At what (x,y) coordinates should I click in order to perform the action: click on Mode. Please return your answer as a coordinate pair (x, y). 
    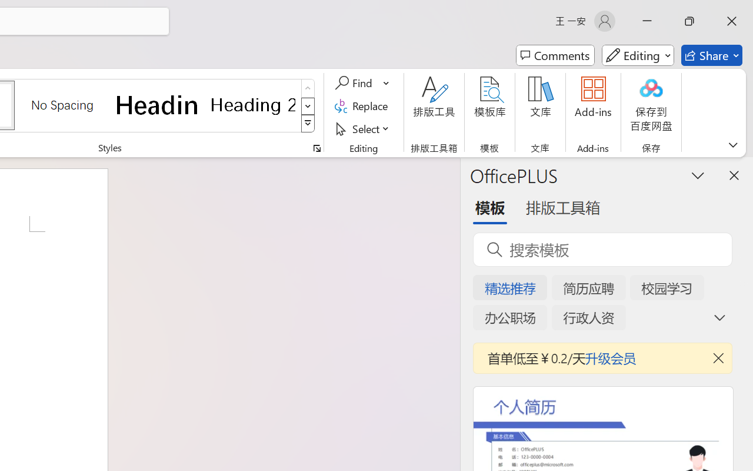
    Looking at the image, I should click on (638, 55).